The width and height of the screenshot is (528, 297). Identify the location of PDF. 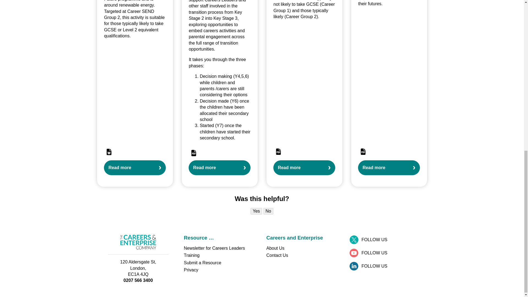
(194, 153).